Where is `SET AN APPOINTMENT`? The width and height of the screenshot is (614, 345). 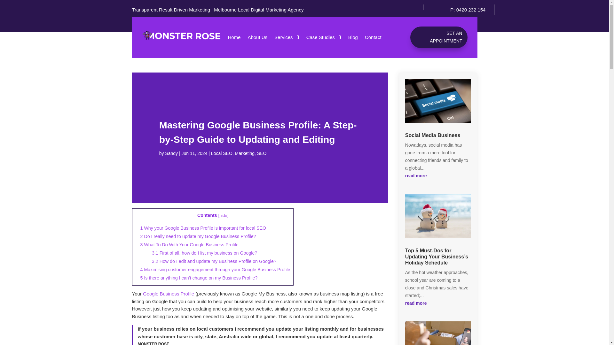
SET AN APPOINTMENT is located at coordinates (439, 37).